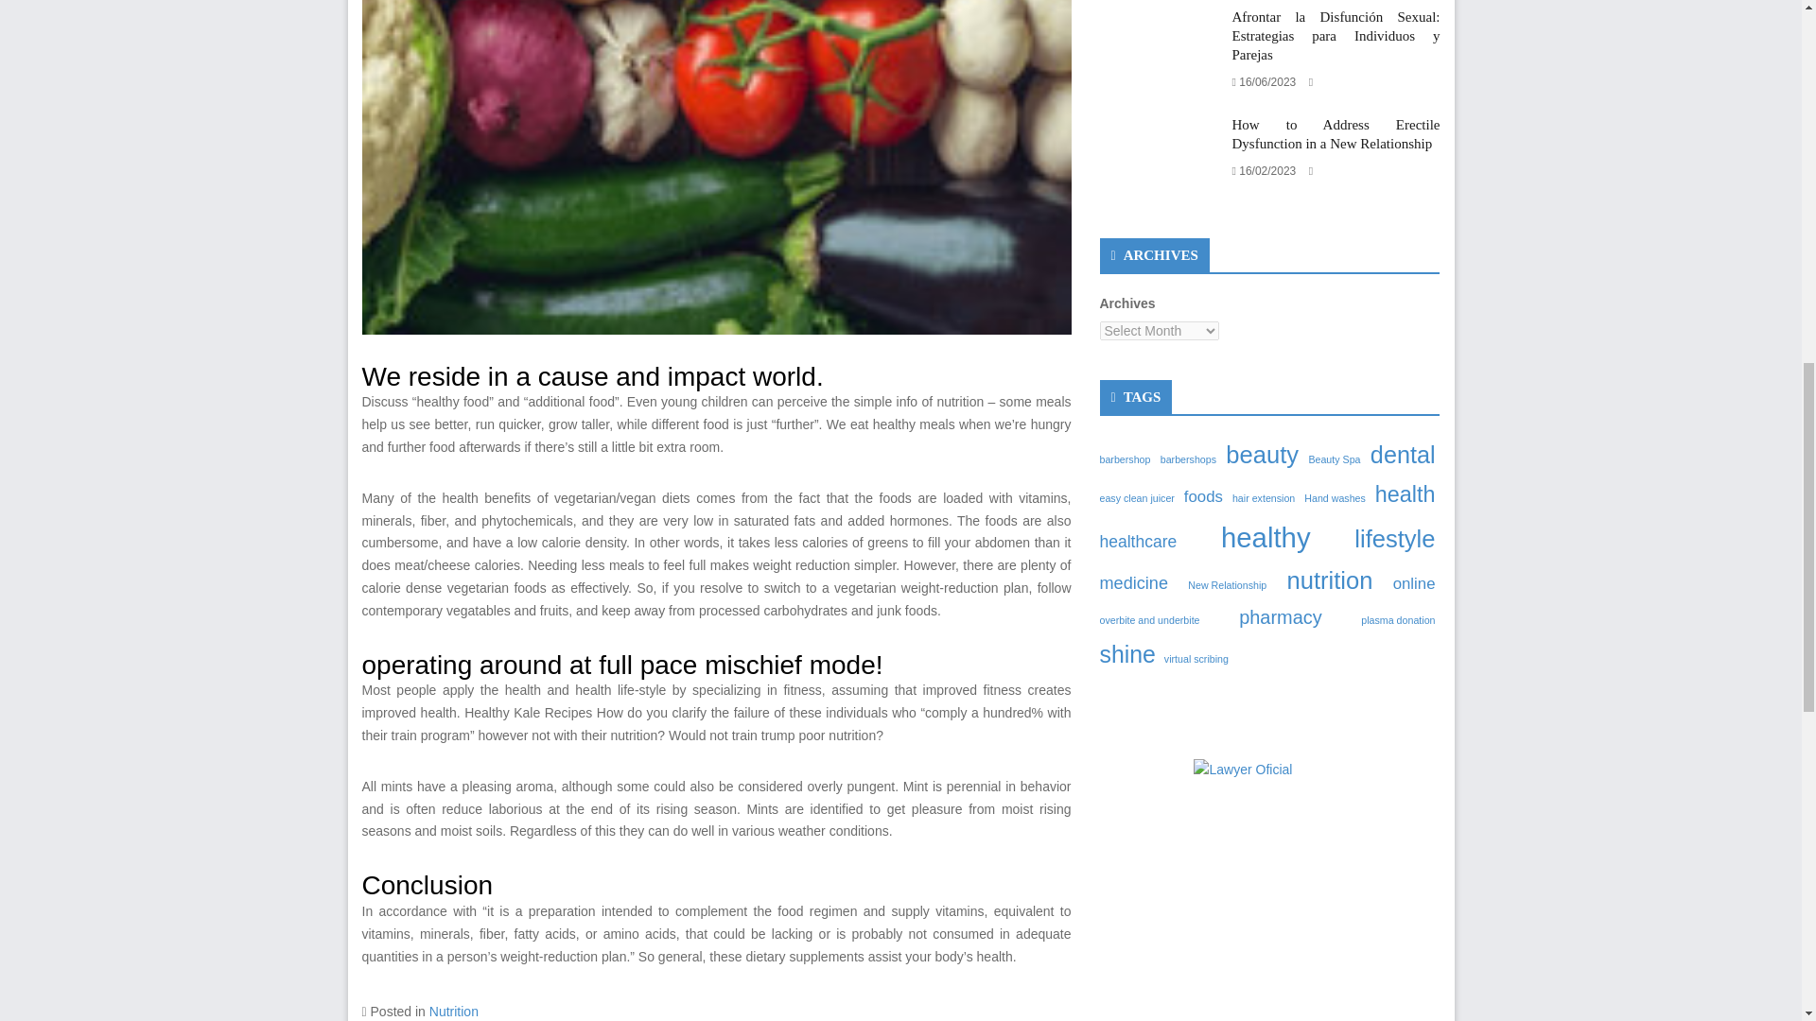 This screenshot has height=1021, width=1816. Describe the element at coordinates (1262, 456) in the screenshot. I see `beauty` at that location.